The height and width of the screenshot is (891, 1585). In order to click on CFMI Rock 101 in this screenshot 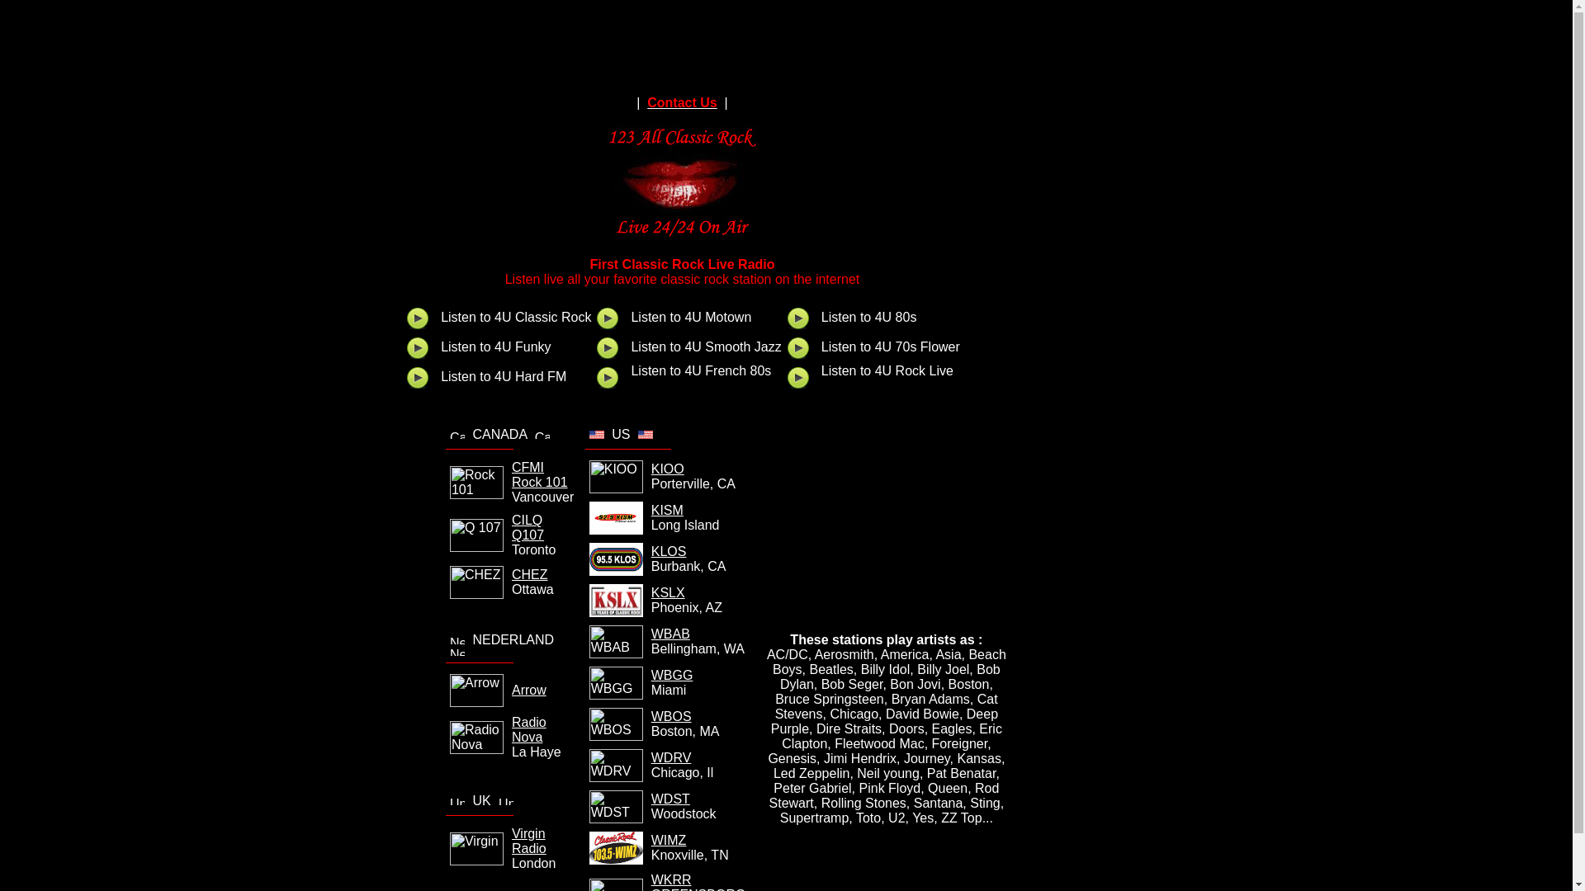, I will do `click(540, 475)`.